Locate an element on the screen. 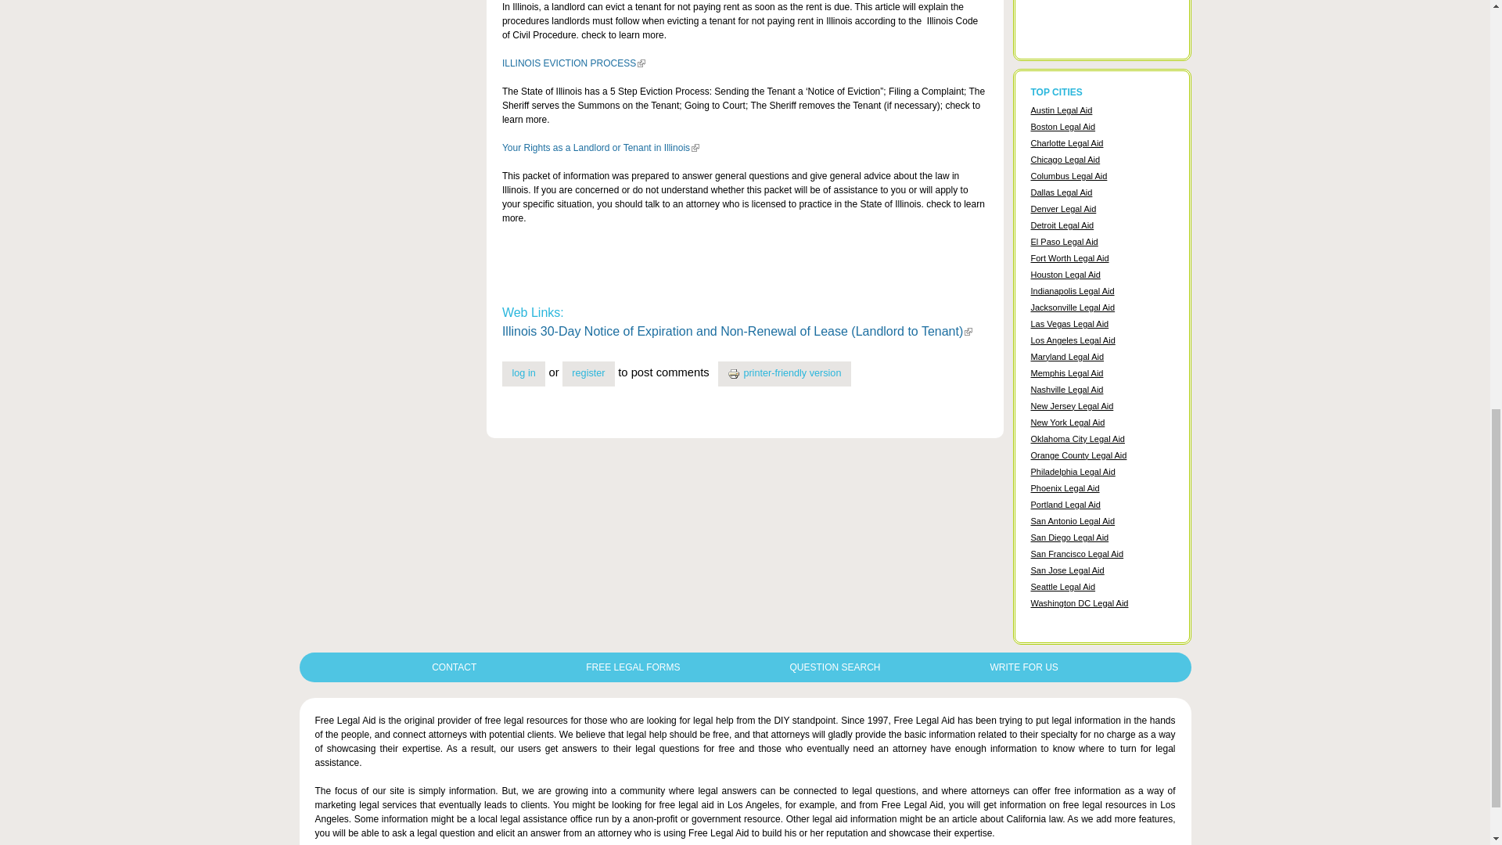 The image size is (1502, 845). Denver Legal Aid is located at coordinates (1063, 209).